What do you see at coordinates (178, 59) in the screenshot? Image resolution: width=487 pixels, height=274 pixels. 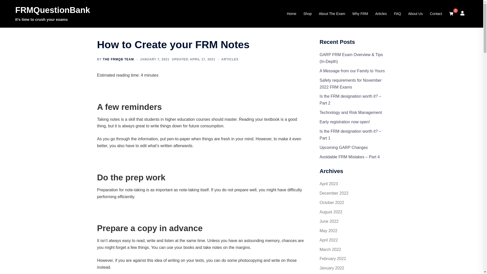 I see `JANUARY 7, 2021APRIL 17, 2021` at bounding box center [178, 59].